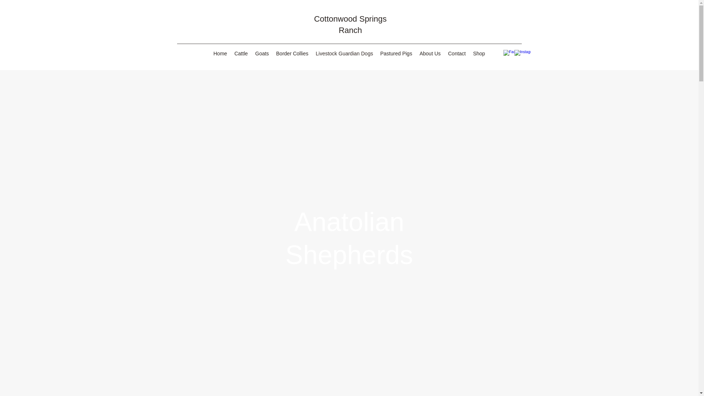  Describe the element at coordinates (350, 24) in the screenshot. I see `Cottonwood Springs Ranch` at that location.